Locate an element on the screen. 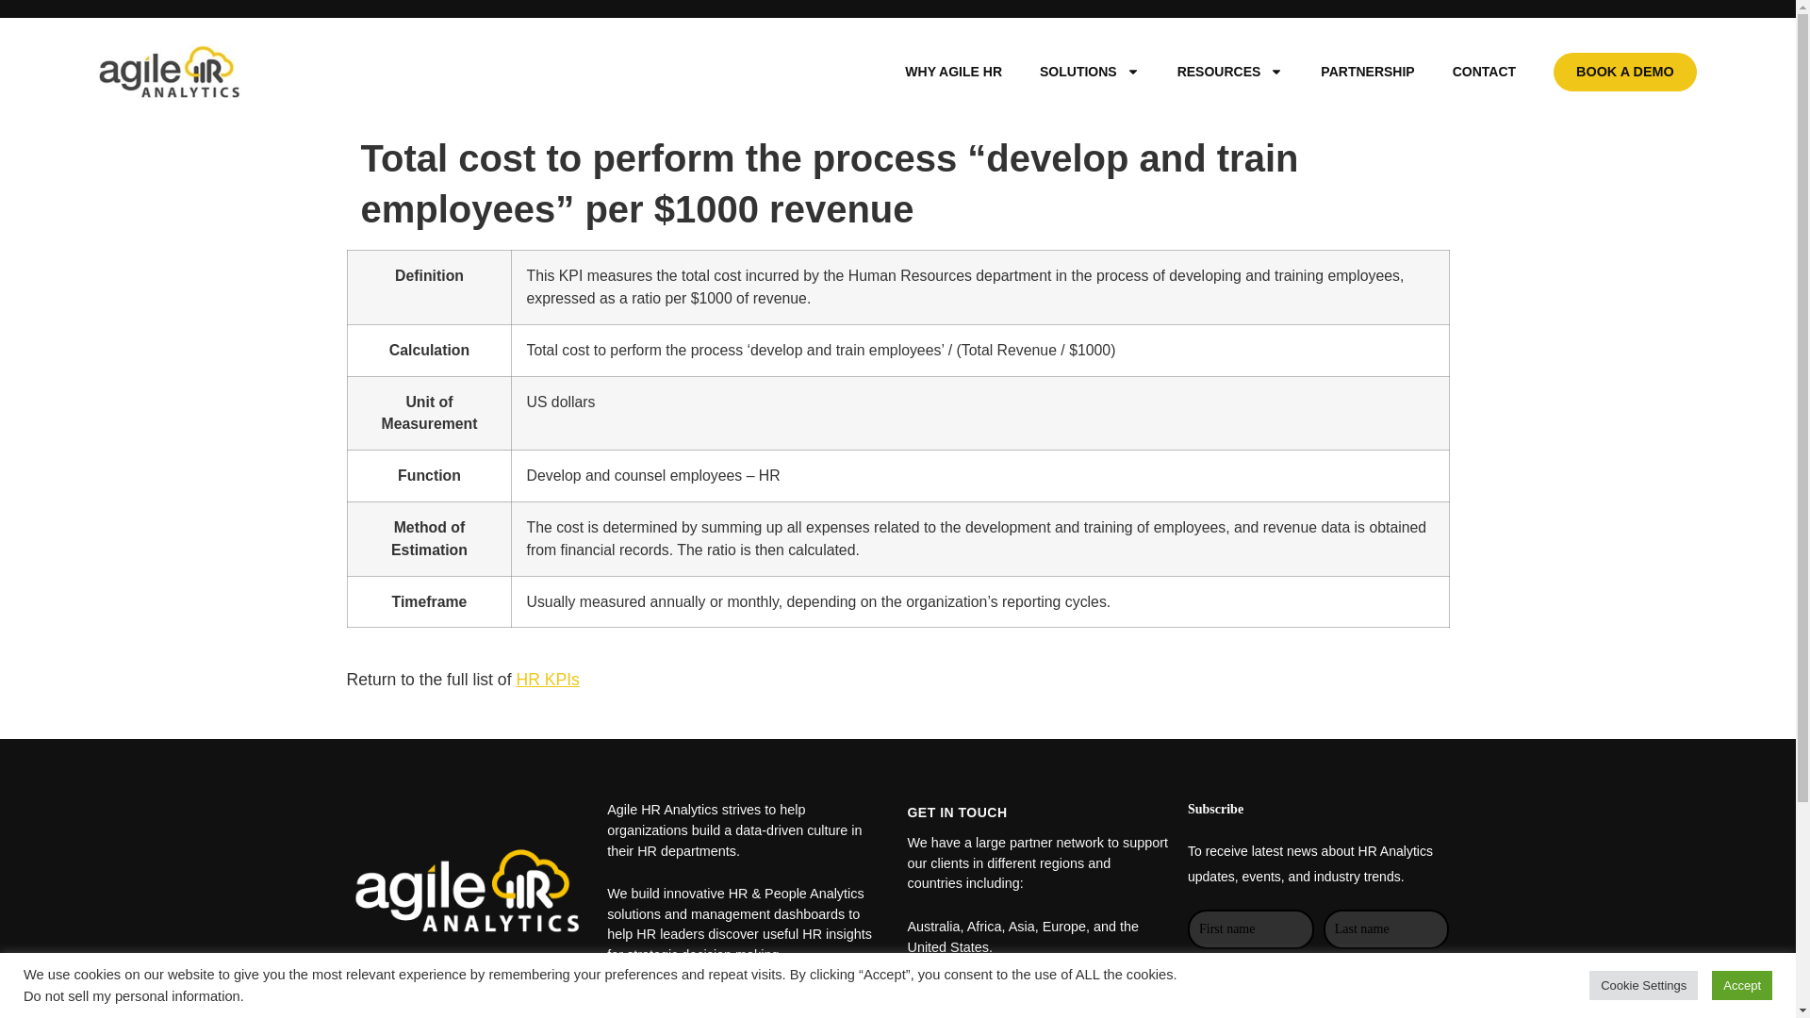 The image size is (1810, 1018). HR KPIs is located at coordinates (547, 679).